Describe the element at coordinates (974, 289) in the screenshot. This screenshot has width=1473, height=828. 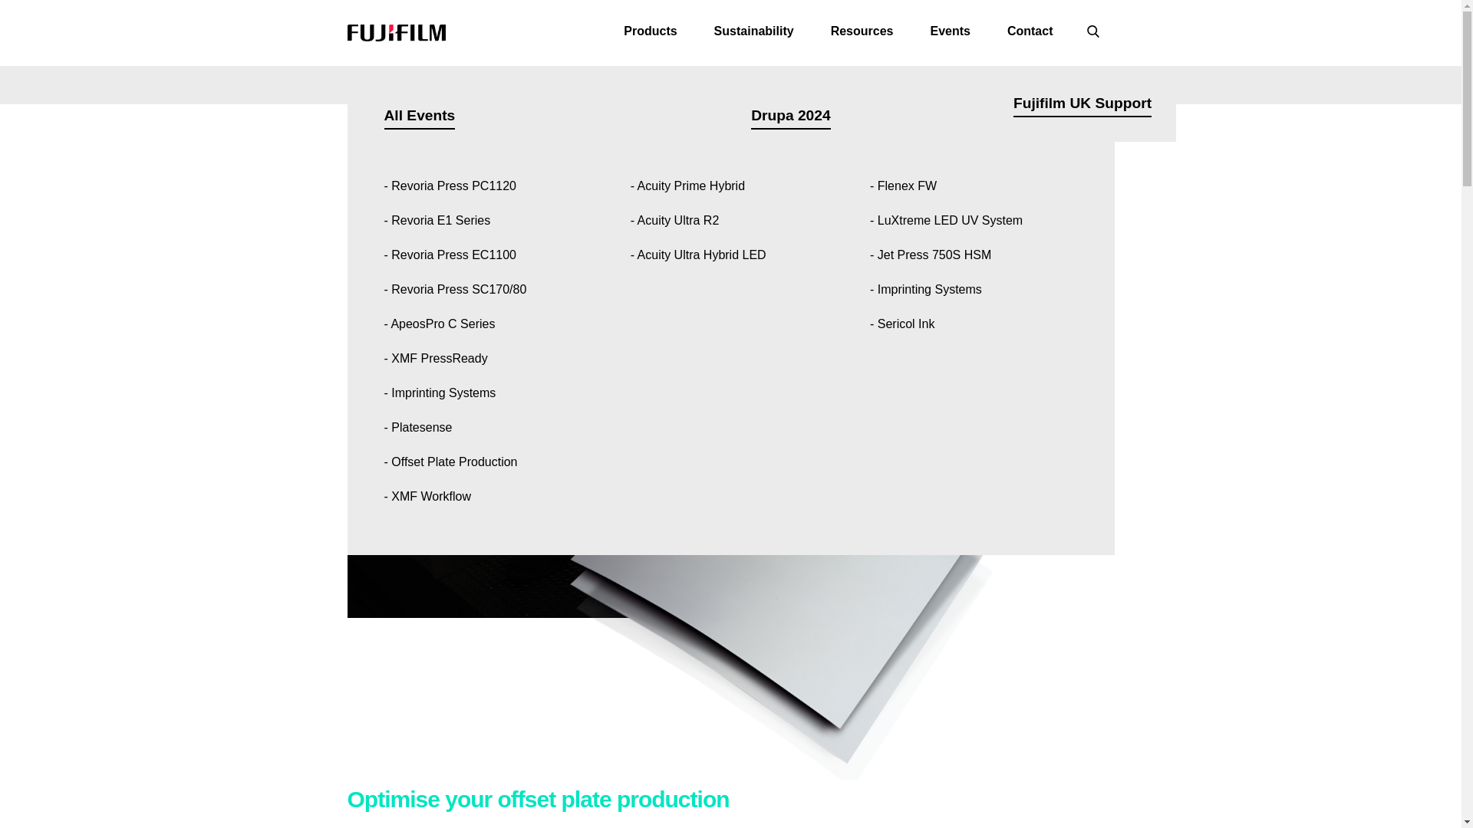
I see `- Imprinting Systems` at that location.